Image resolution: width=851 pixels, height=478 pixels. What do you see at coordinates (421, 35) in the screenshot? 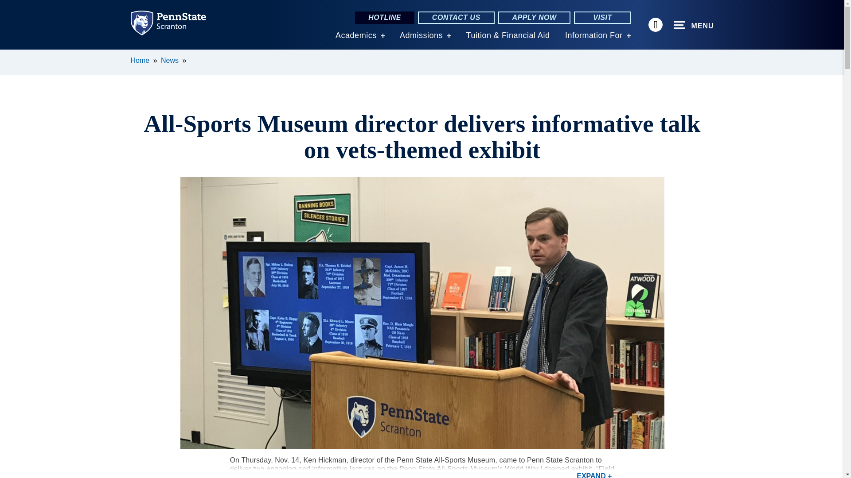
I see `Admissions` at bounding box center [421, 35].